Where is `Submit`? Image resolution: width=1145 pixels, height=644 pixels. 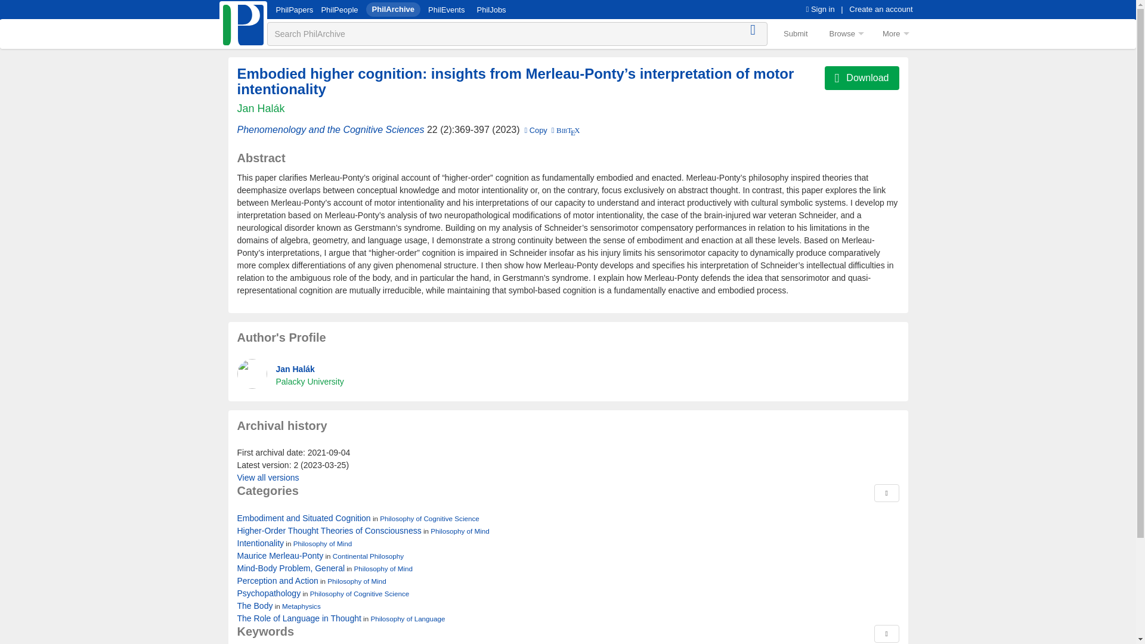 Submit is located at coordinates (796, 33).